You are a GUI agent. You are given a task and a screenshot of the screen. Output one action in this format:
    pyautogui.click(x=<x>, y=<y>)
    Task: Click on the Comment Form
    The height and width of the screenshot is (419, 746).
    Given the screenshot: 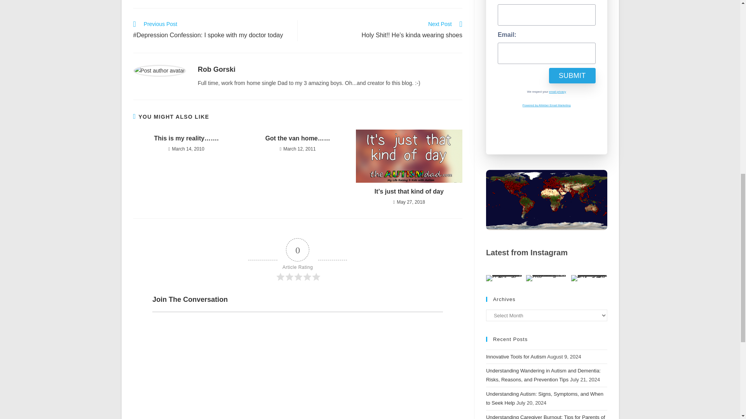 What is the action you would take?
    pyautogui.click(x=298, y=365)
    